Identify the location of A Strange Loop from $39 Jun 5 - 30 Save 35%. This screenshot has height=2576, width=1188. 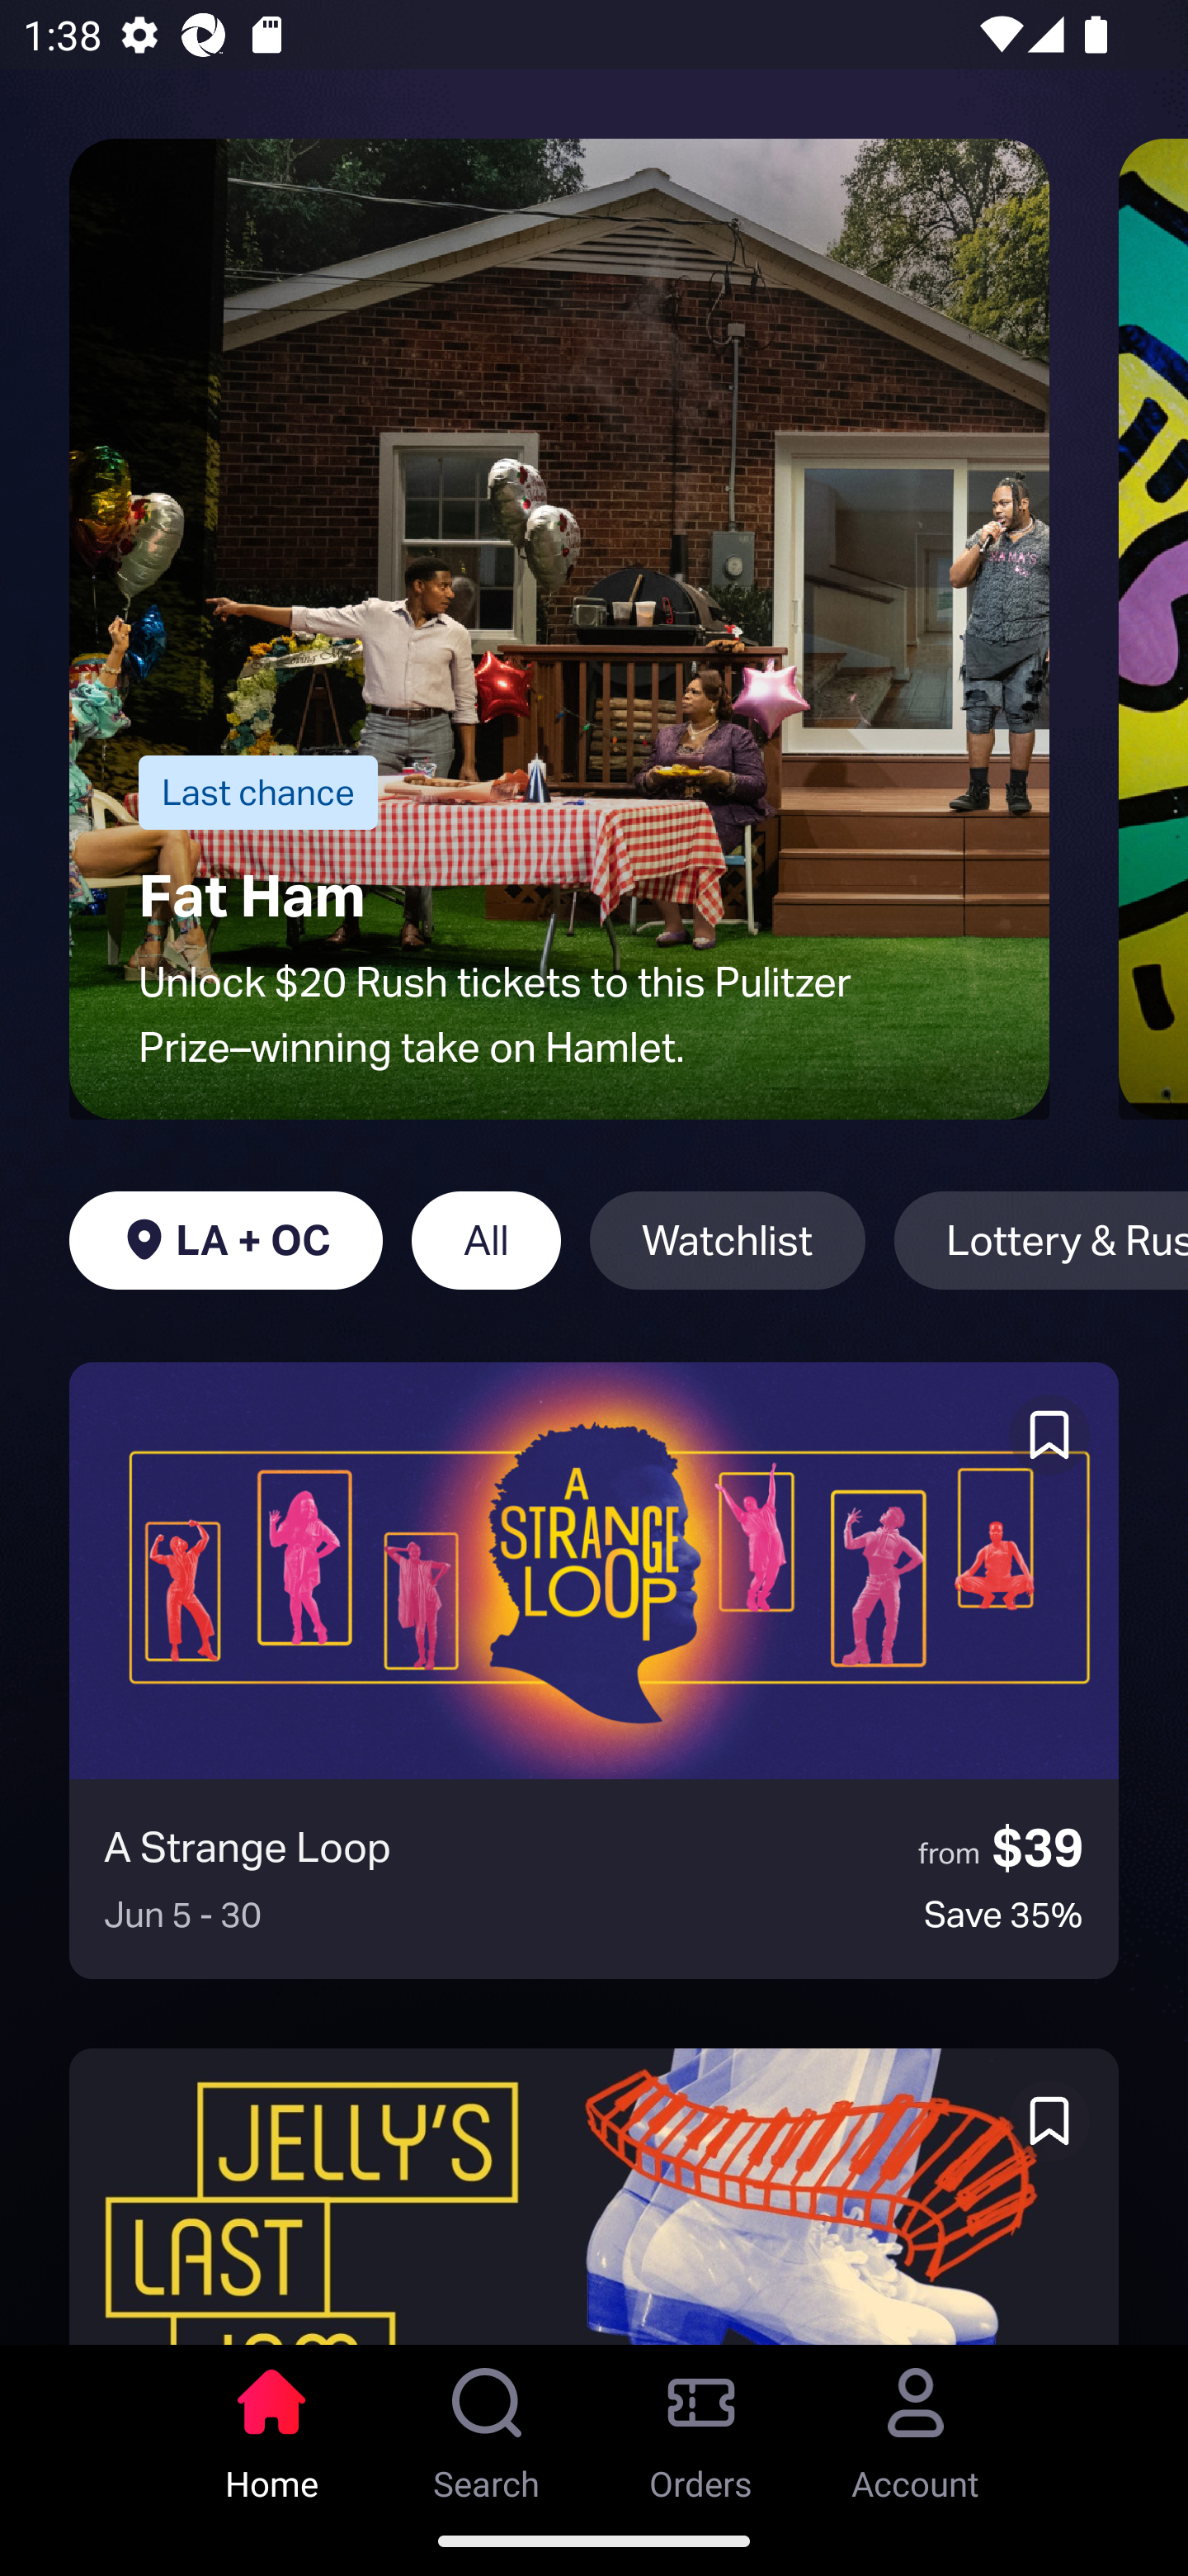
(594, 1670).